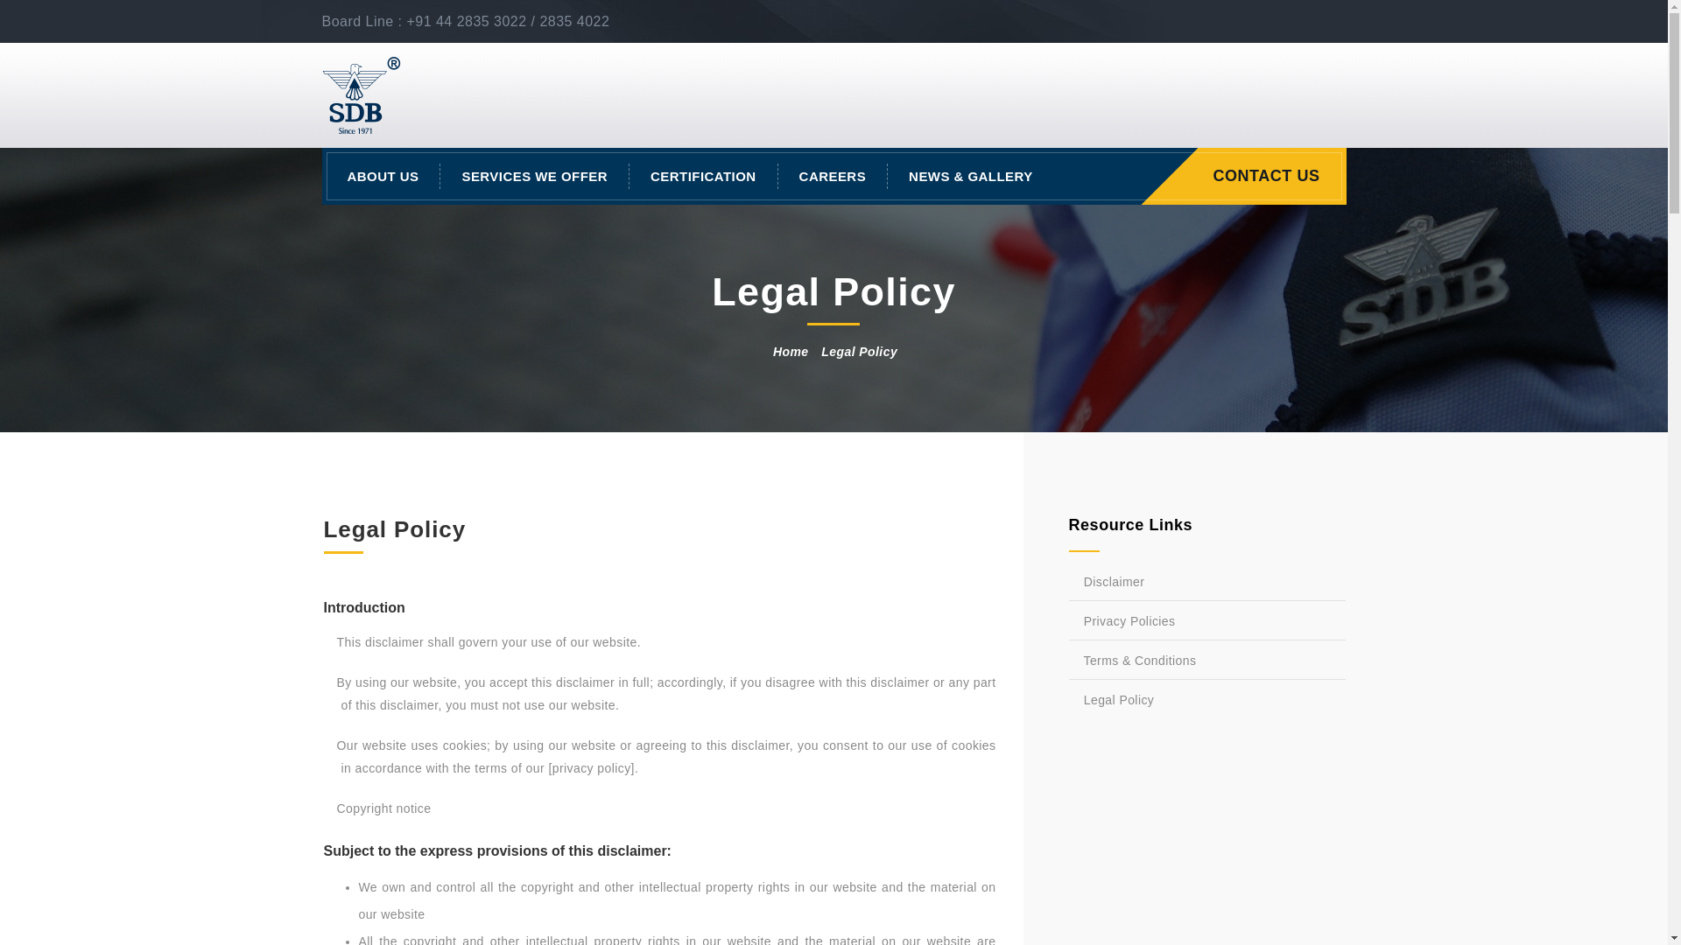 The height and width of the screenshot is (945, 1681). Describe the element at coordinates (703, 176) in the screenshot. I see `CERTIFICATION` at that location.